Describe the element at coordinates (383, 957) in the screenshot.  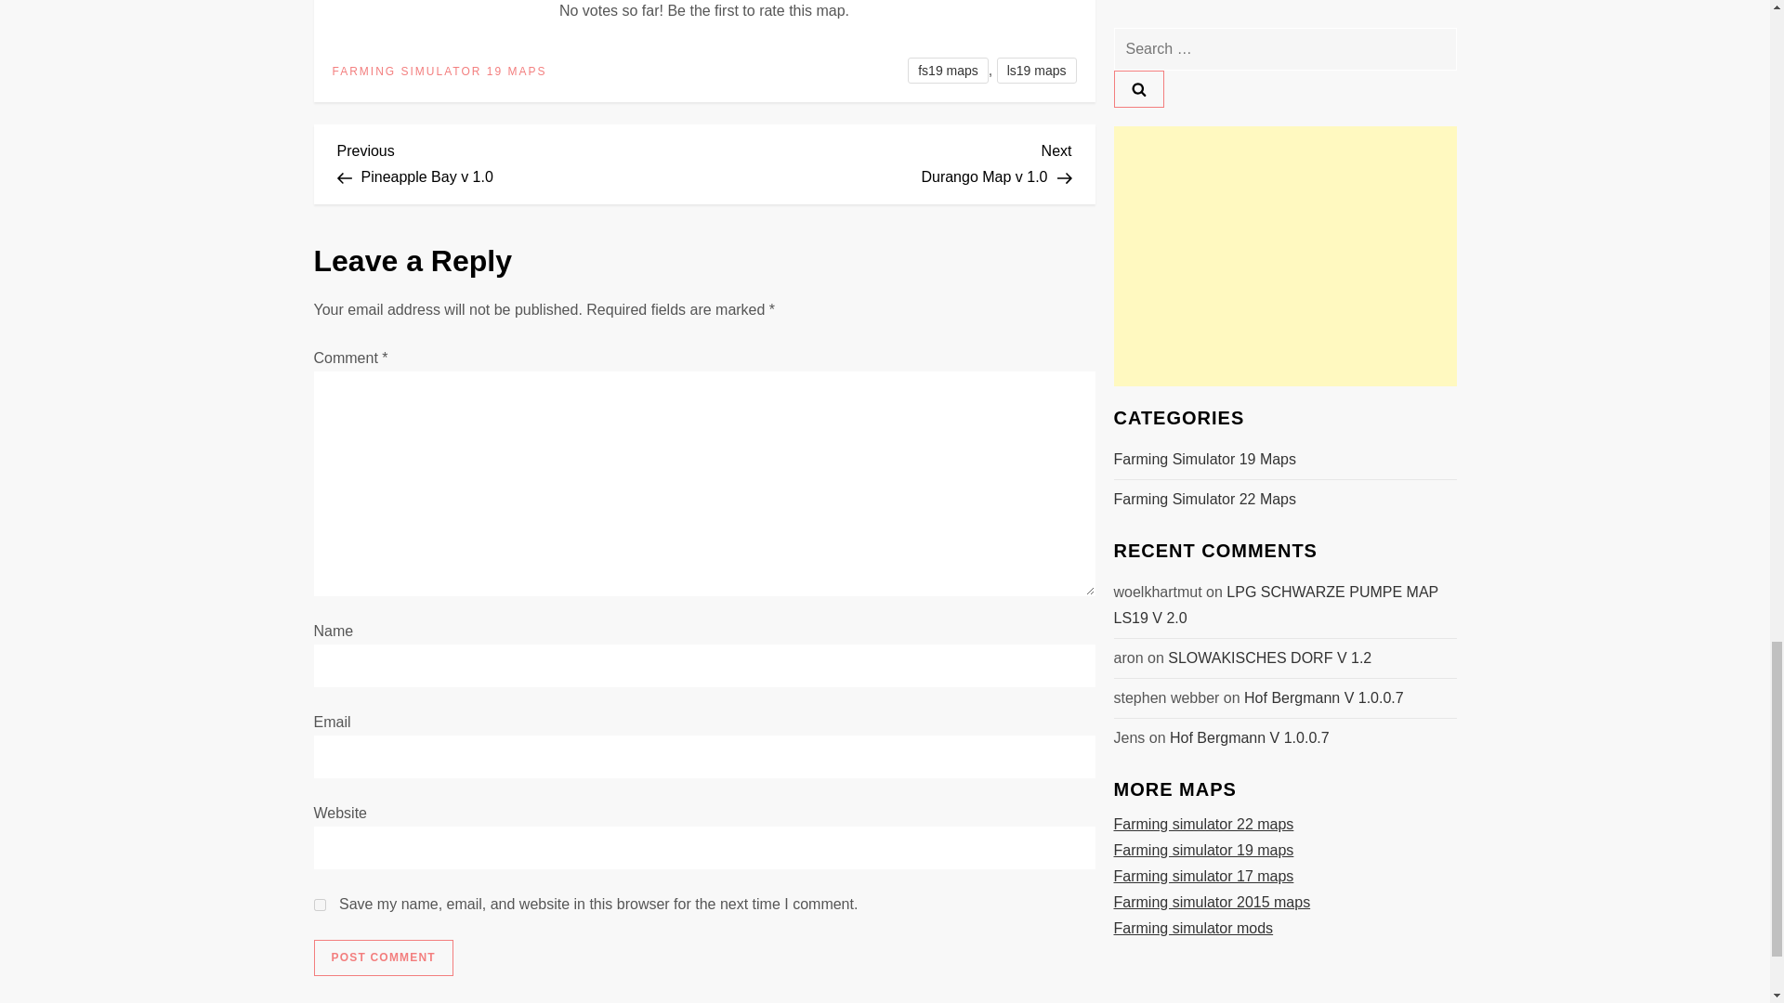
I see `FARMING SIMULATOR 19 MAPS` at that location.